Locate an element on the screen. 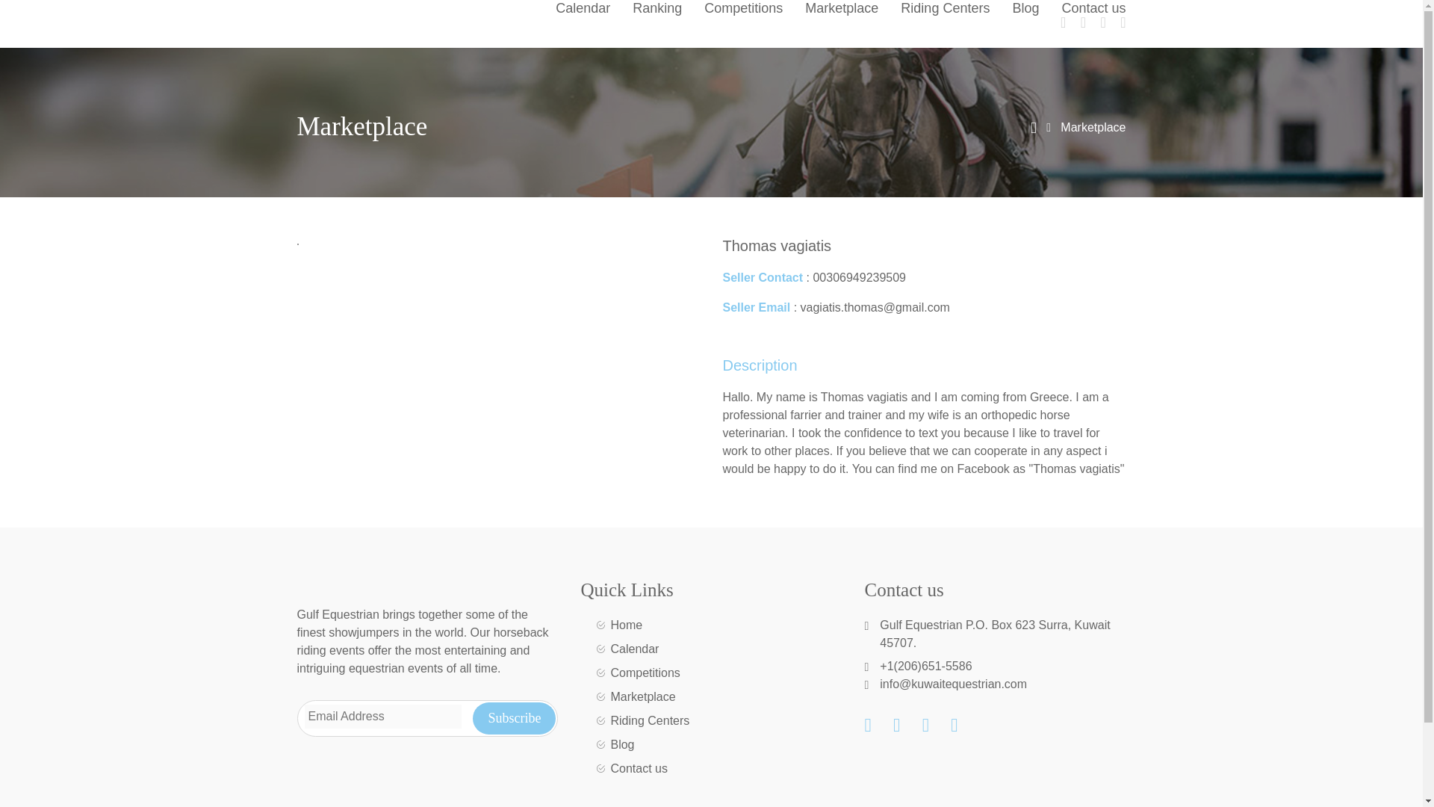 The height and width of the screenshot is (807, 1434). Ranking is located at coordinates (657, 12).